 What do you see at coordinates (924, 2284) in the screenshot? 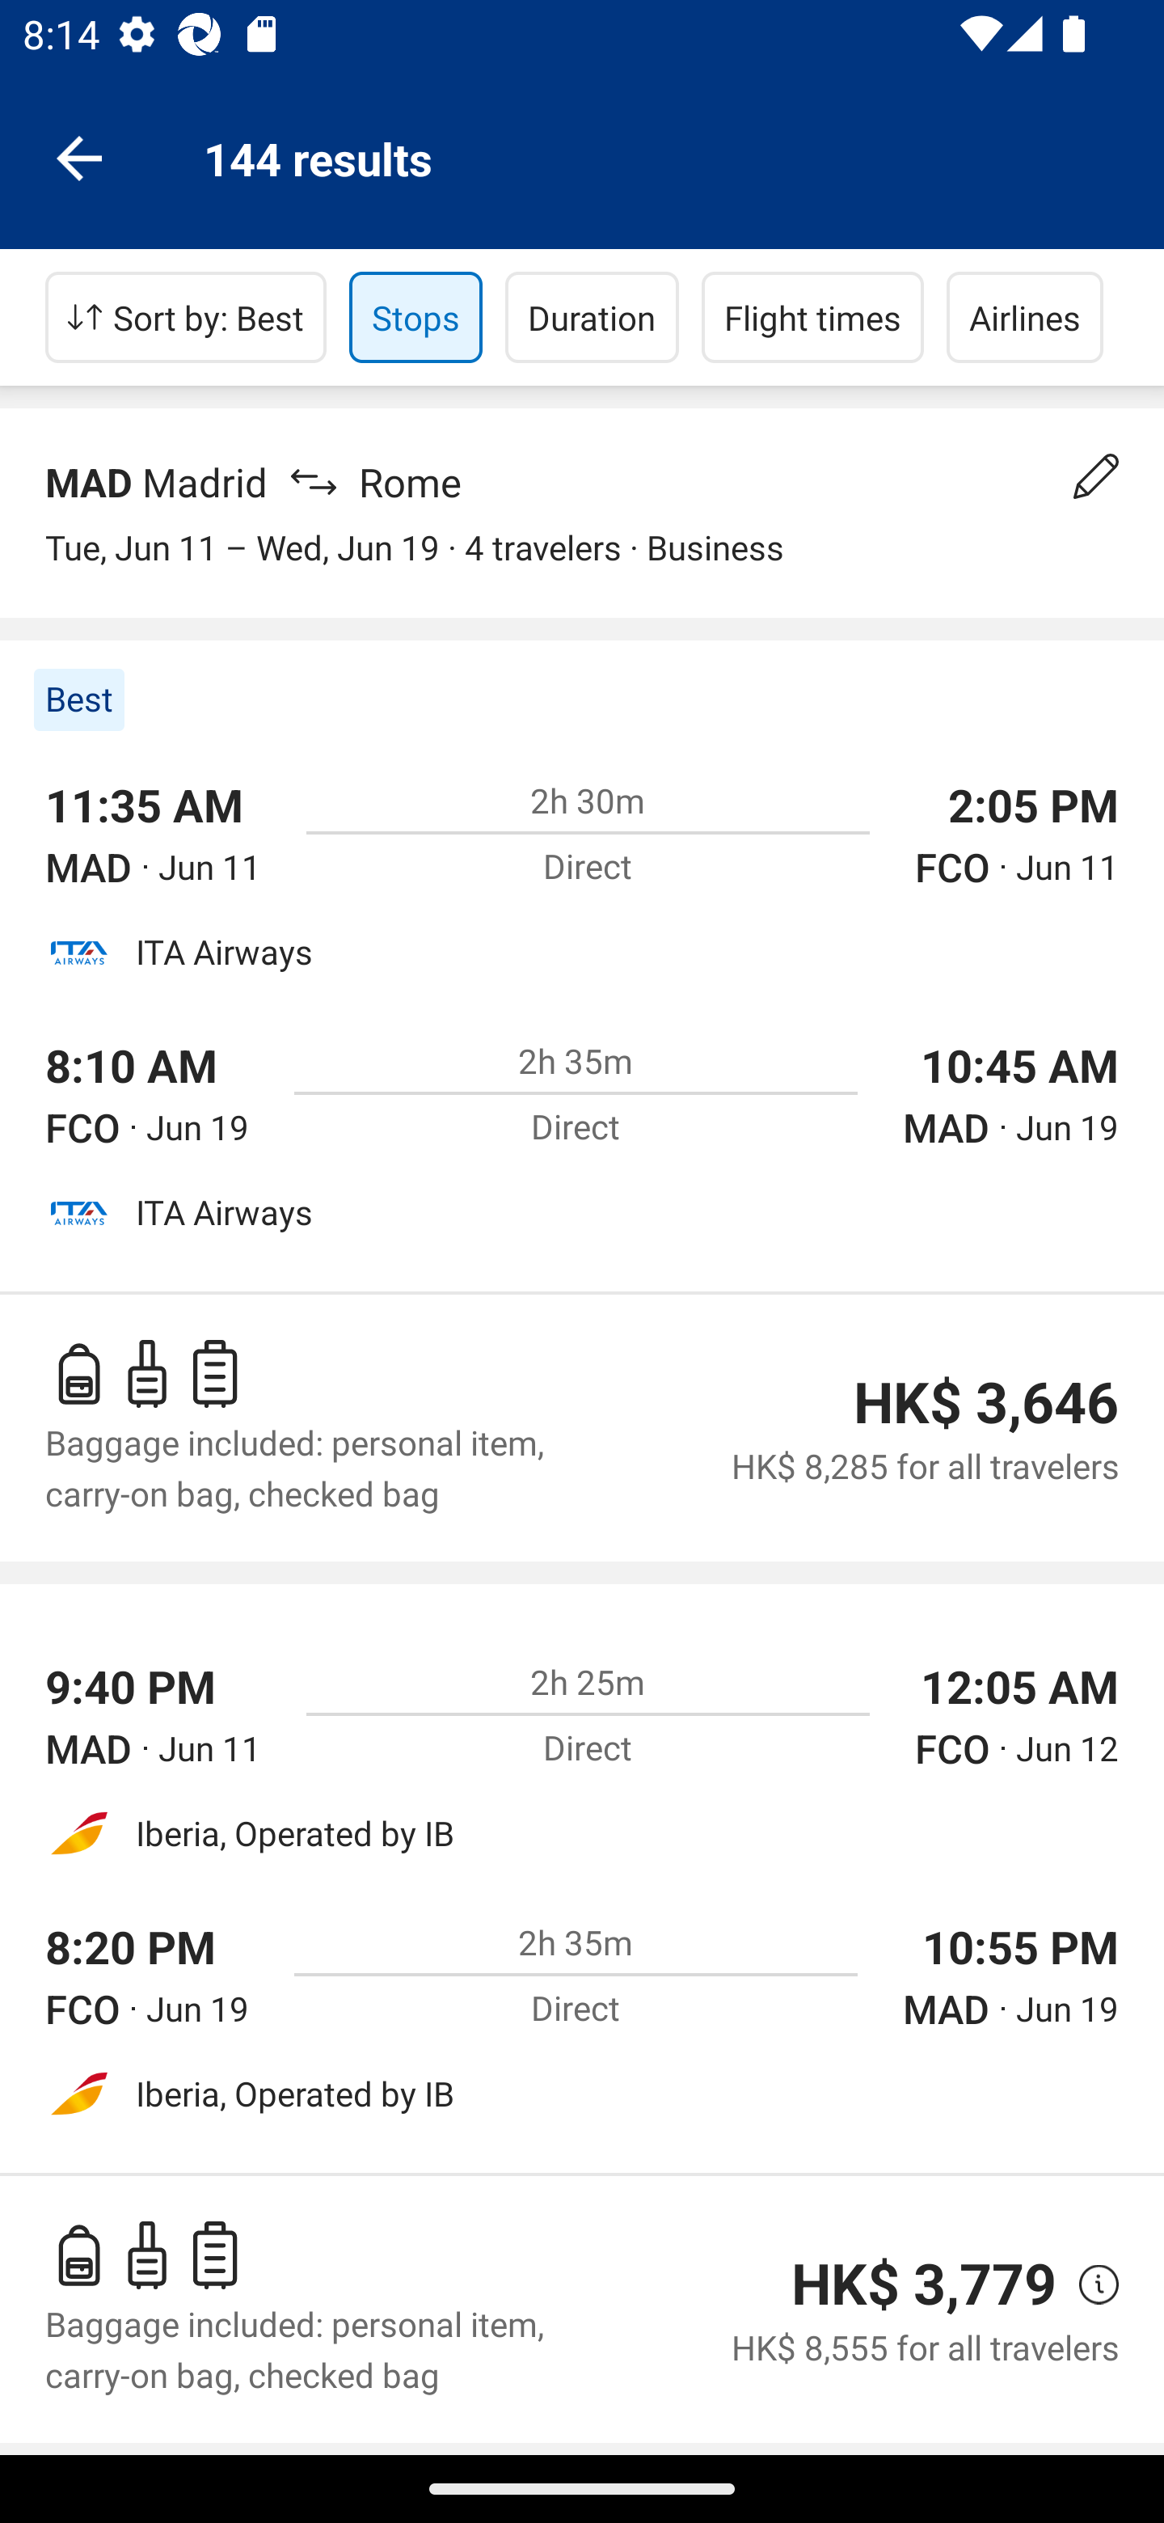
I see `HK$ 3,779` at bounding box center [924, 2284].